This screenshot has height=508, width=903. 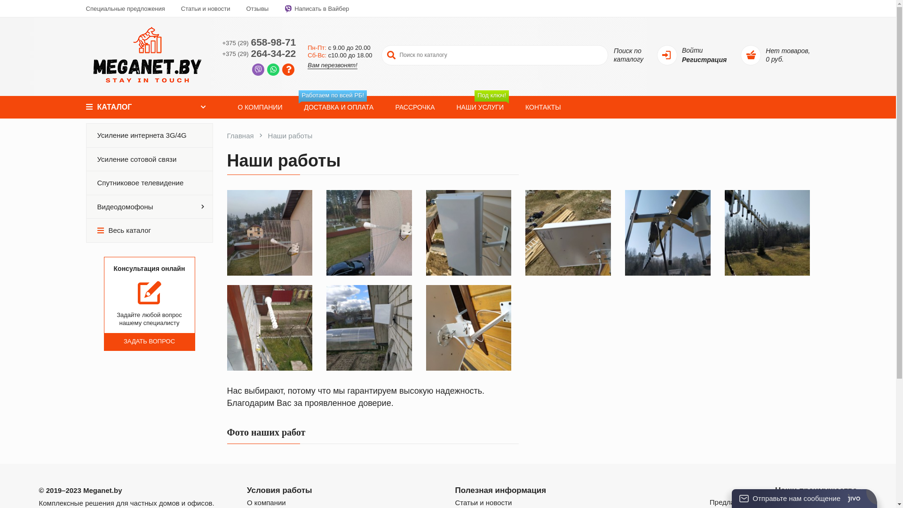 I want to click on +375 (29)
264-34-22, so click(x=259, y=54).